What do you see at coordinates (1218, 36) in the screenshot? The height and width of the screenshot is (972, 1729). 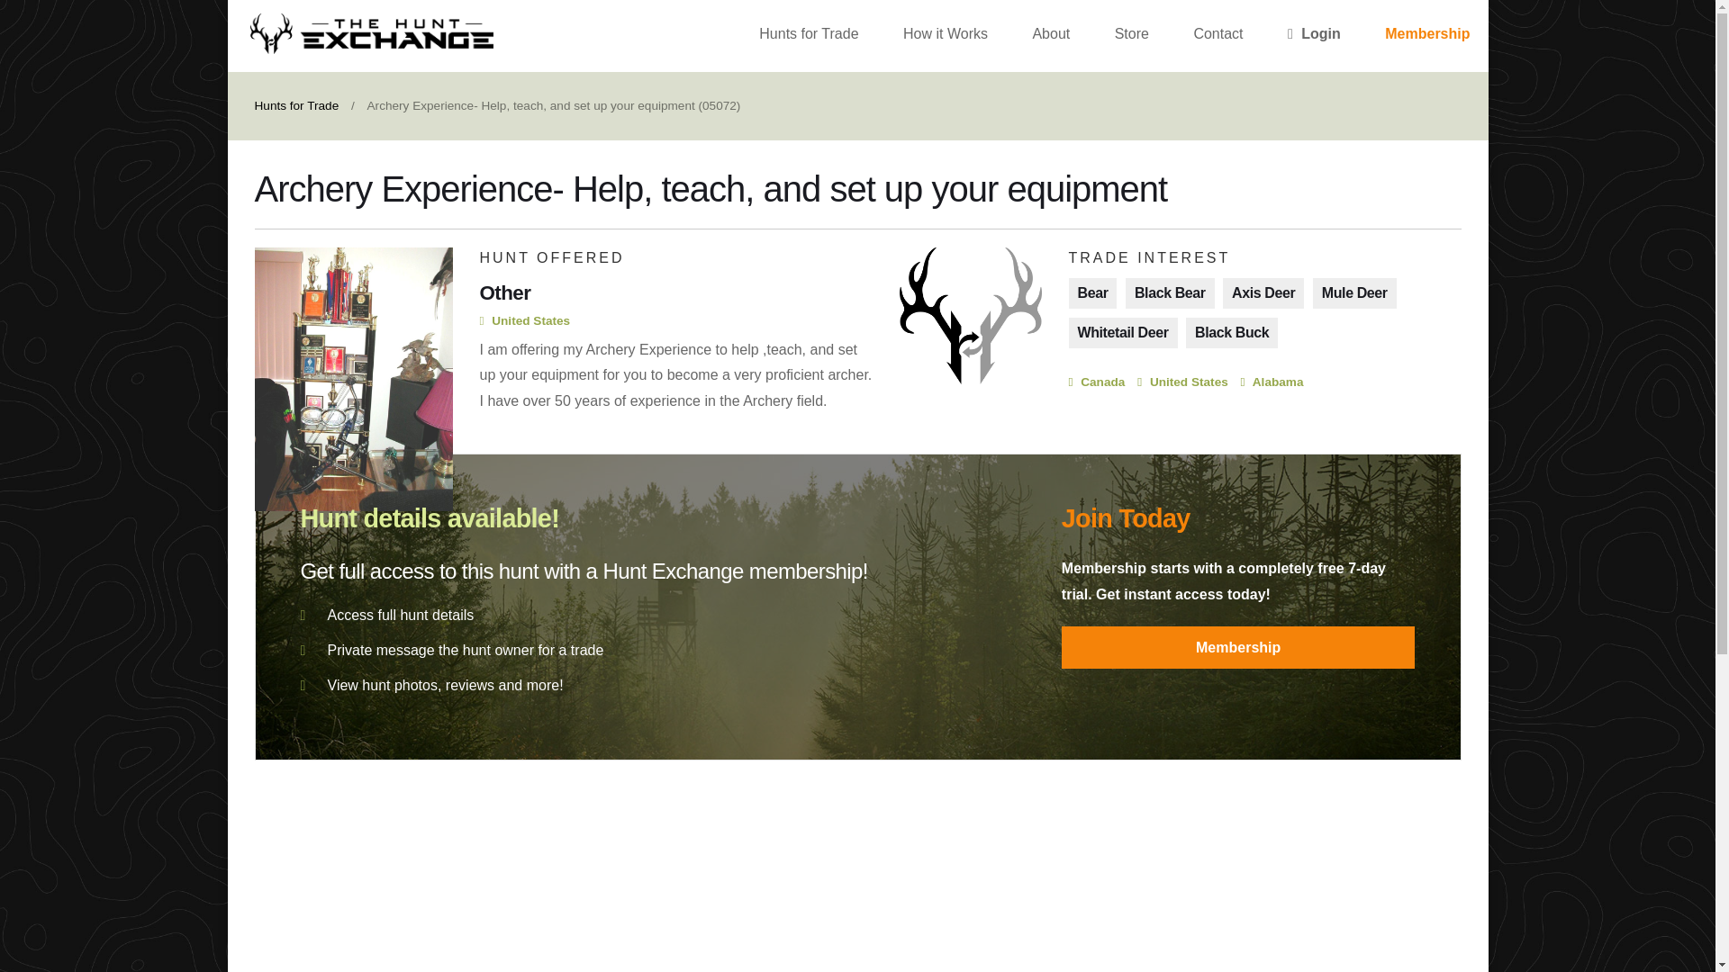 I see `Contact` at bounding box center [1218, 36].